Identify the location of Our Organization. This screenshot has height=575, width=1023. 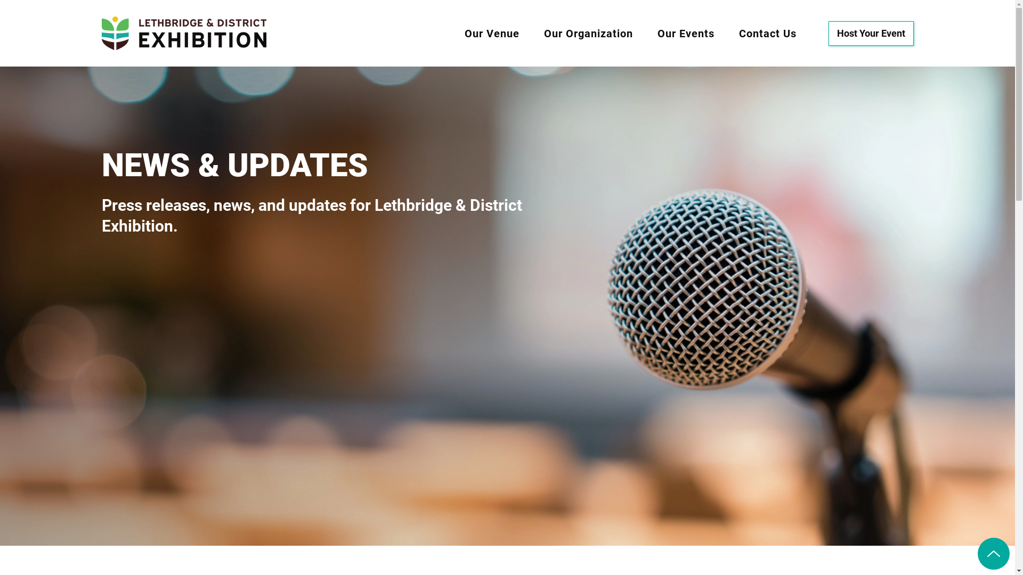
(588, 34).